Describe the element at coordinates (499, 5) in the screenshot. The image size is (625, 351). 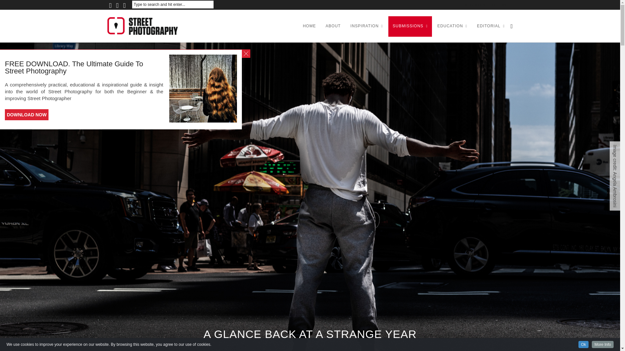
I see `LOG IN` at that location.